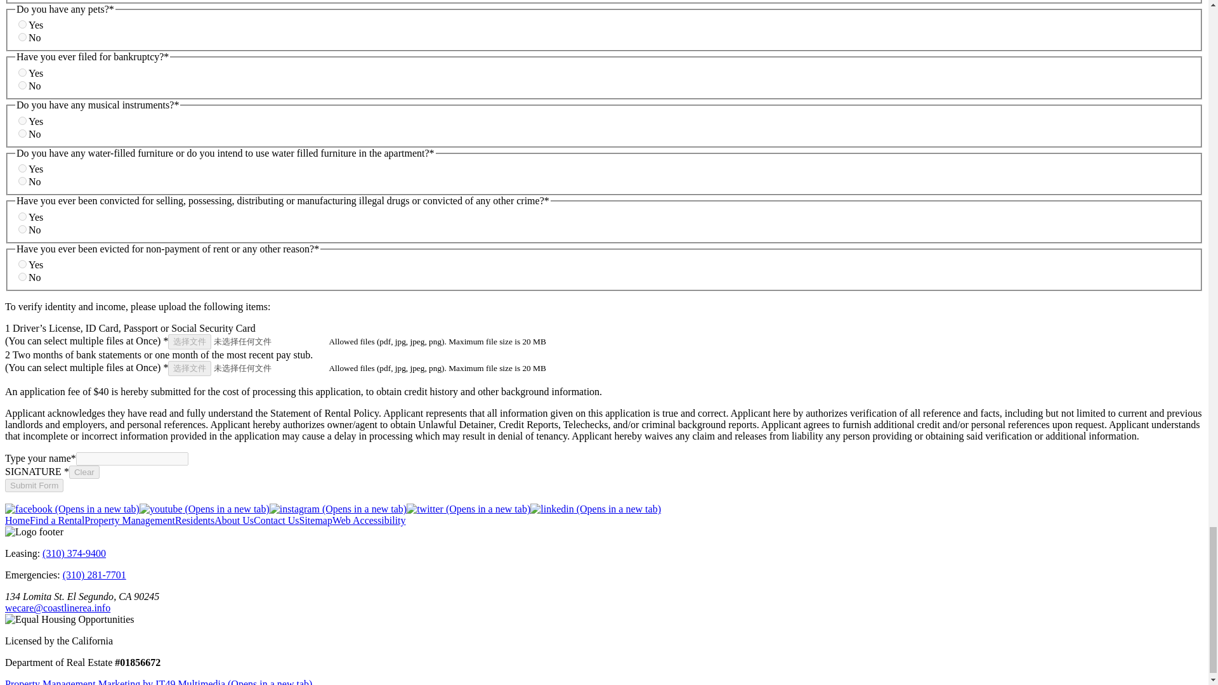  What do you see at coordinates (369, 520) in the screenshot?
I see `Web Accessibility` at bounding box center [369, 520].